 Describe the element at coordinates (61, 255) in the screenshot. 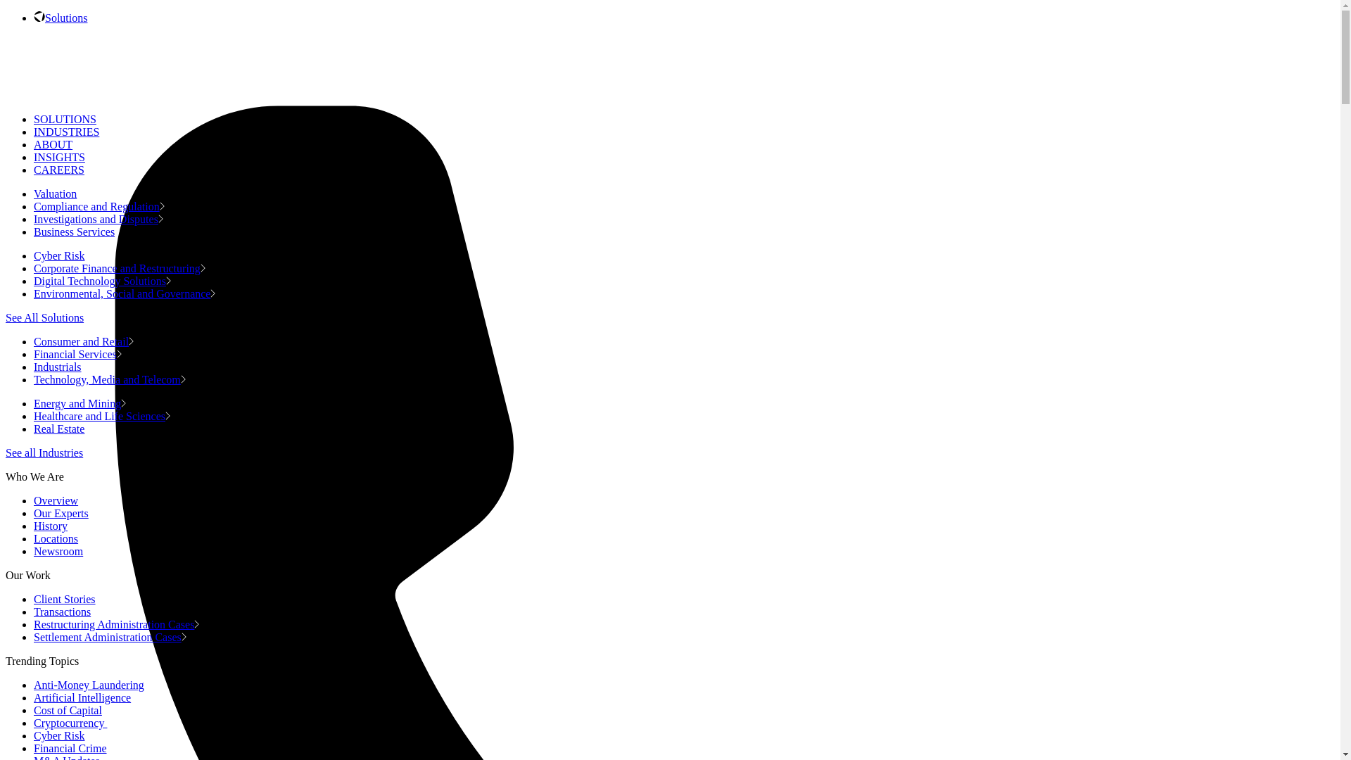

I see `Cyber Risk` at that location.